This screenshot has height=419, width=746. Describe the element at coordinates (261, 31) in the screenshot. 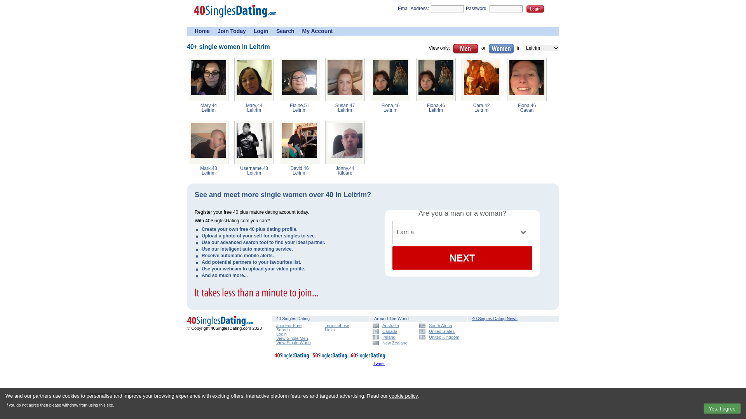

I see `Login` at that location.